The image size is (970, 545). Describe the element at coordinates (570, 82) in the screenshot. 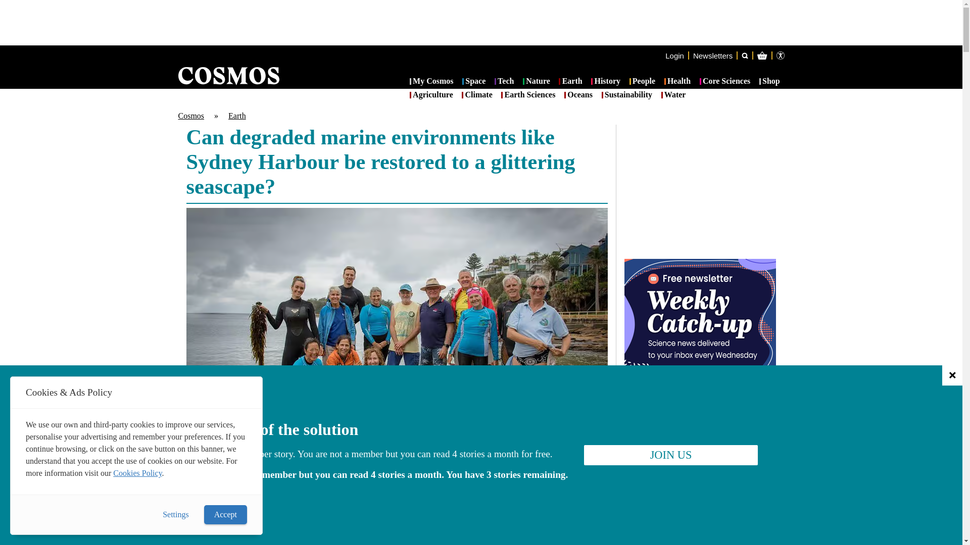

I see `Earth` at that location.